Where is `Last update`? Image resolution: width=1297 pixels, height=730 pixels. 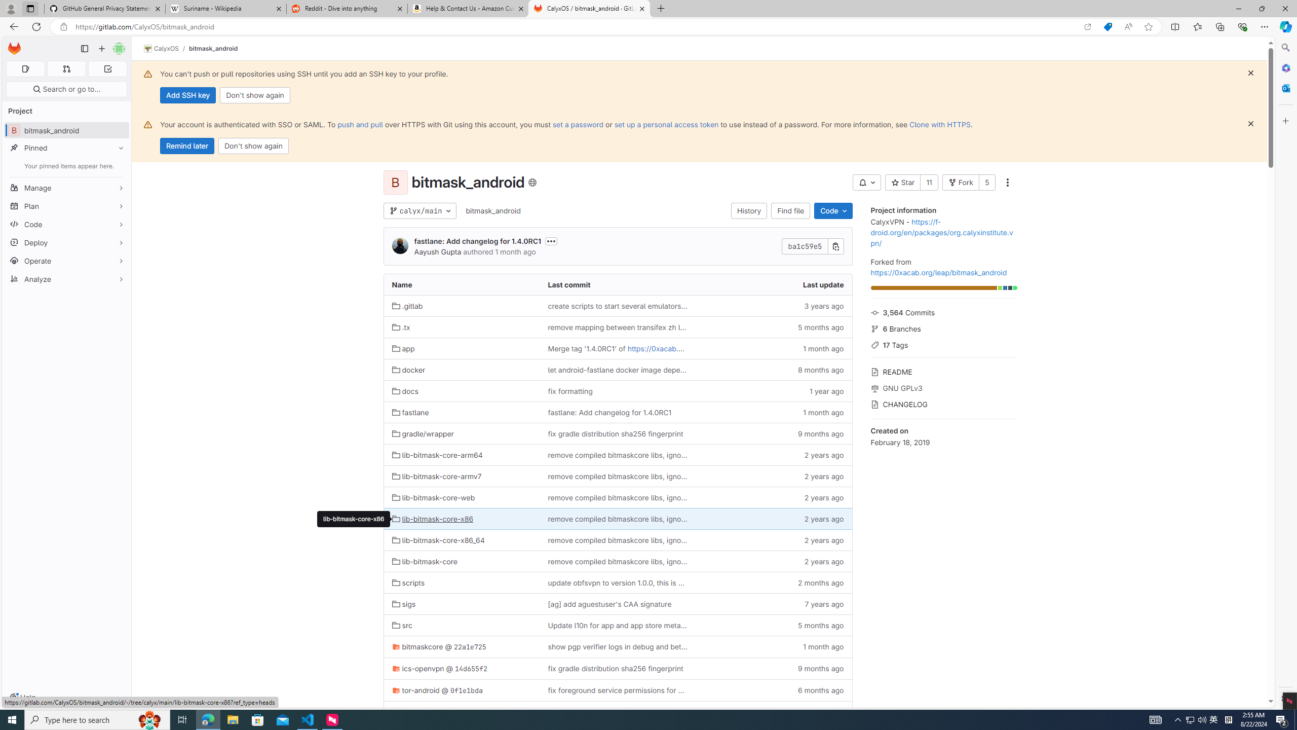
Last update is located at coordinates (773, 285).